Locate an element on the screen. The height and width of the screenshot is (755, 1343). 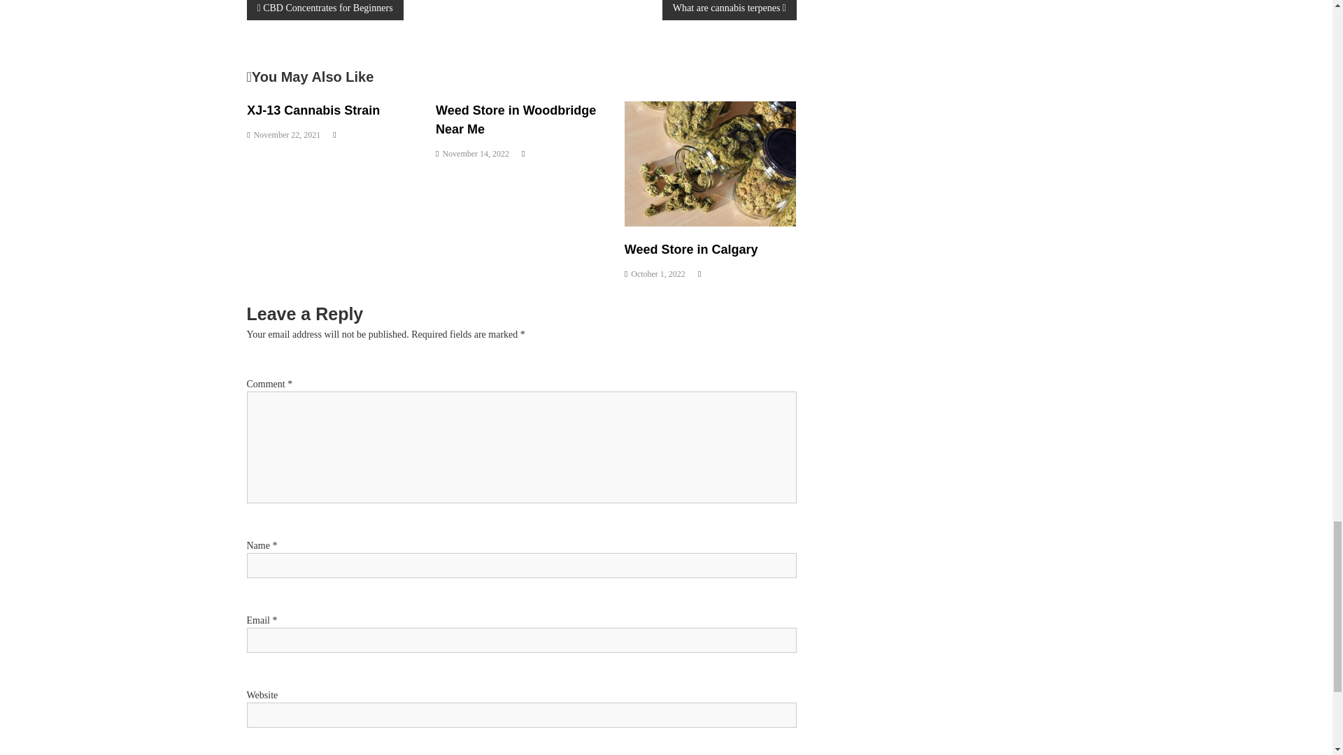
Weed Store in Calgary is located at coordinates (691, 249).